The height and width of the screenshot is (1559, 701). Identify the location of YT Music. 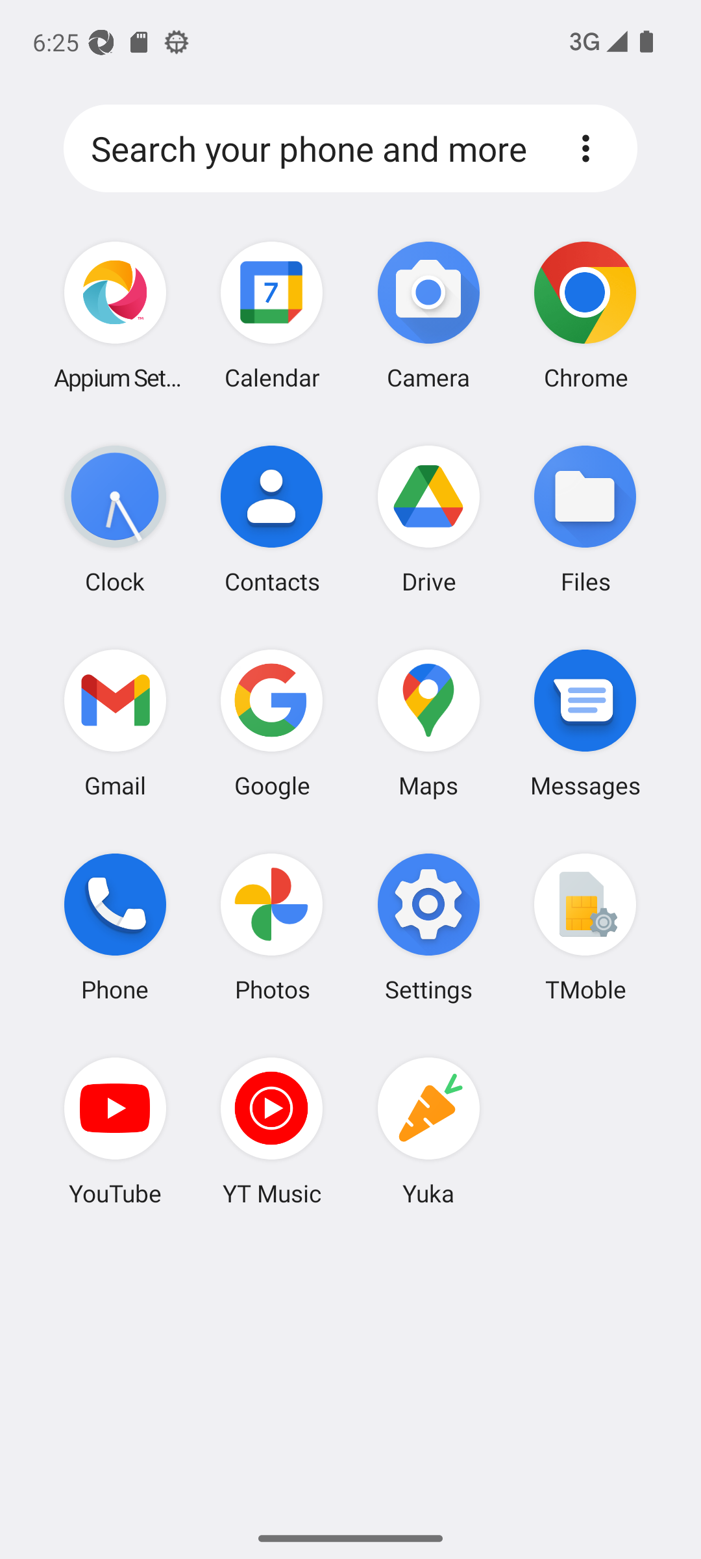
(272, 1131).